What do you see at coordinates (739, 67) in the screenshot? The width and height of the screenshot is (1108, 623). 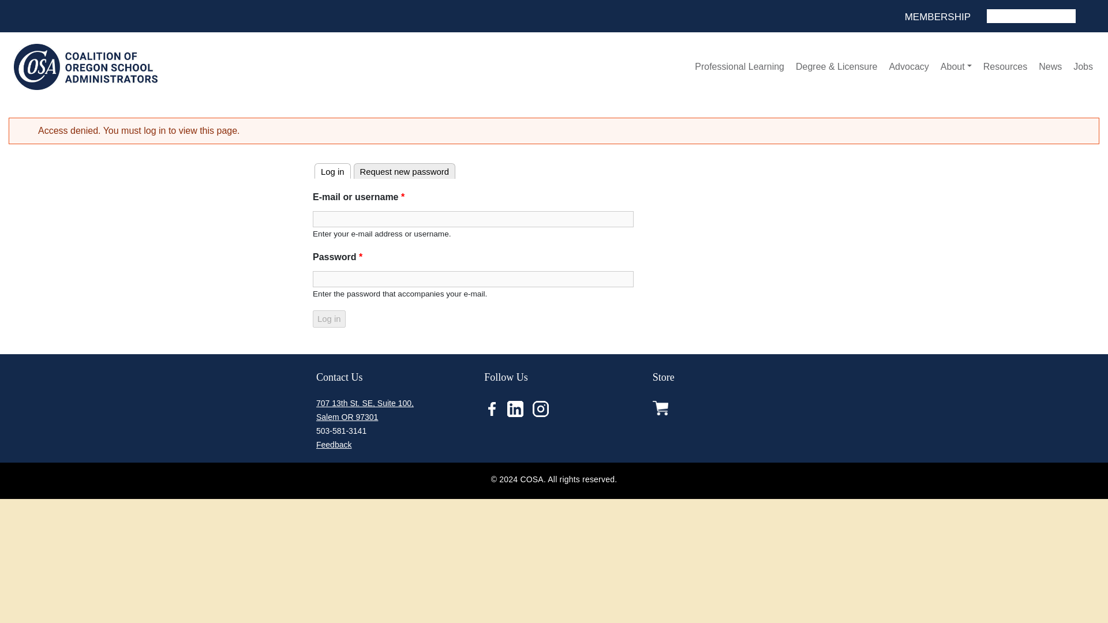 I see `Professional Learning` at bounding box center [739, 67].